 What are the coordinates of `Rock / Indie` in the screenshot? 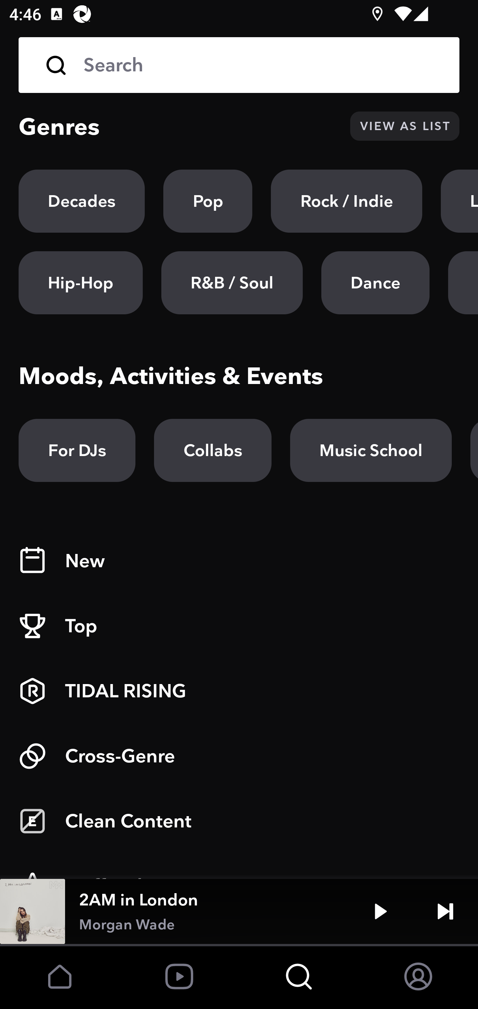 It's located at (347, 201).